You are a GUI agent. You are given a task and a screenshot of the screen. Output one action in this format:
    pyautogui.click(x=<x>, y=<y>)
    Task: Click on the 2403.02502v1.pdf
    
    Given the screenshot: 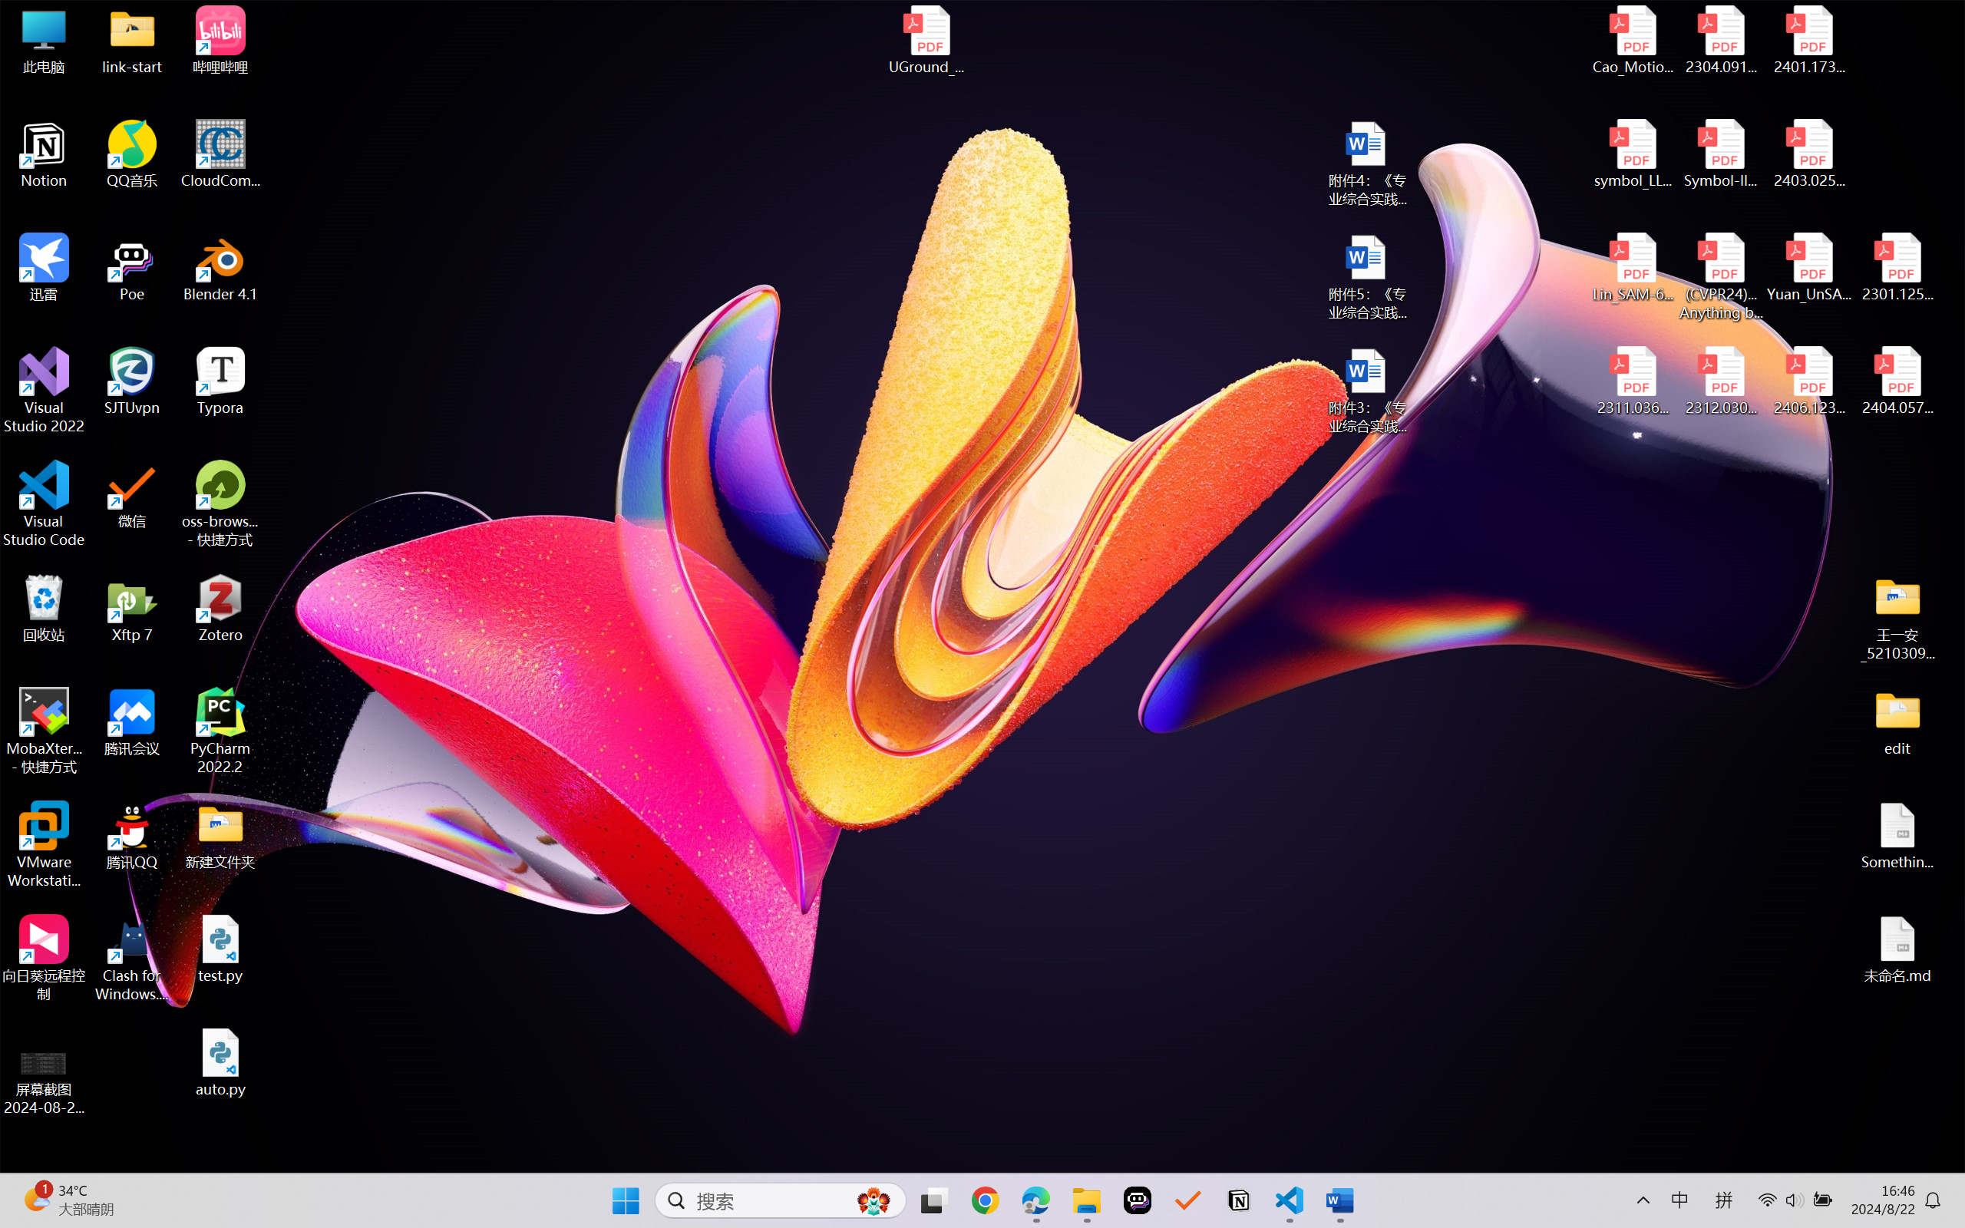 What is the action you would take?
    pyautogui.click(x=1808, y=154)
    